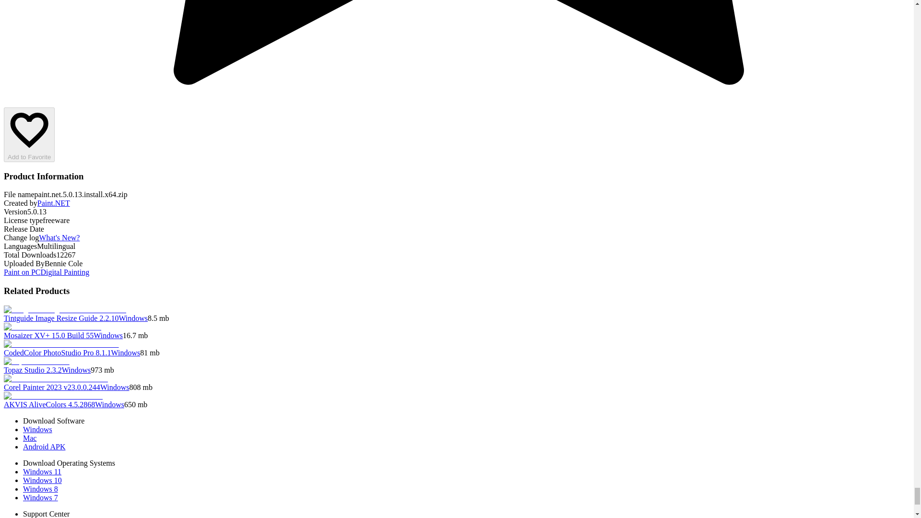 The height and width of the screenshot is (518, 921). Describe the element at coordinates (37, 429) in the screenshot. I see `Windows` at that location.